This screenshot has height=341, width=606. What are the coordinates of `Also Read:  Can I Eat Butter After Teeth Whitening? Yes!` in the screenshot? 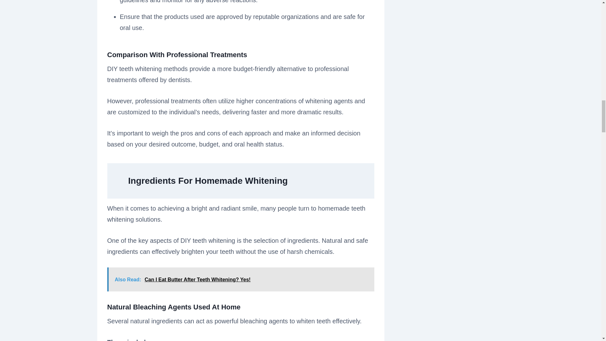 It's located at (241, 279).